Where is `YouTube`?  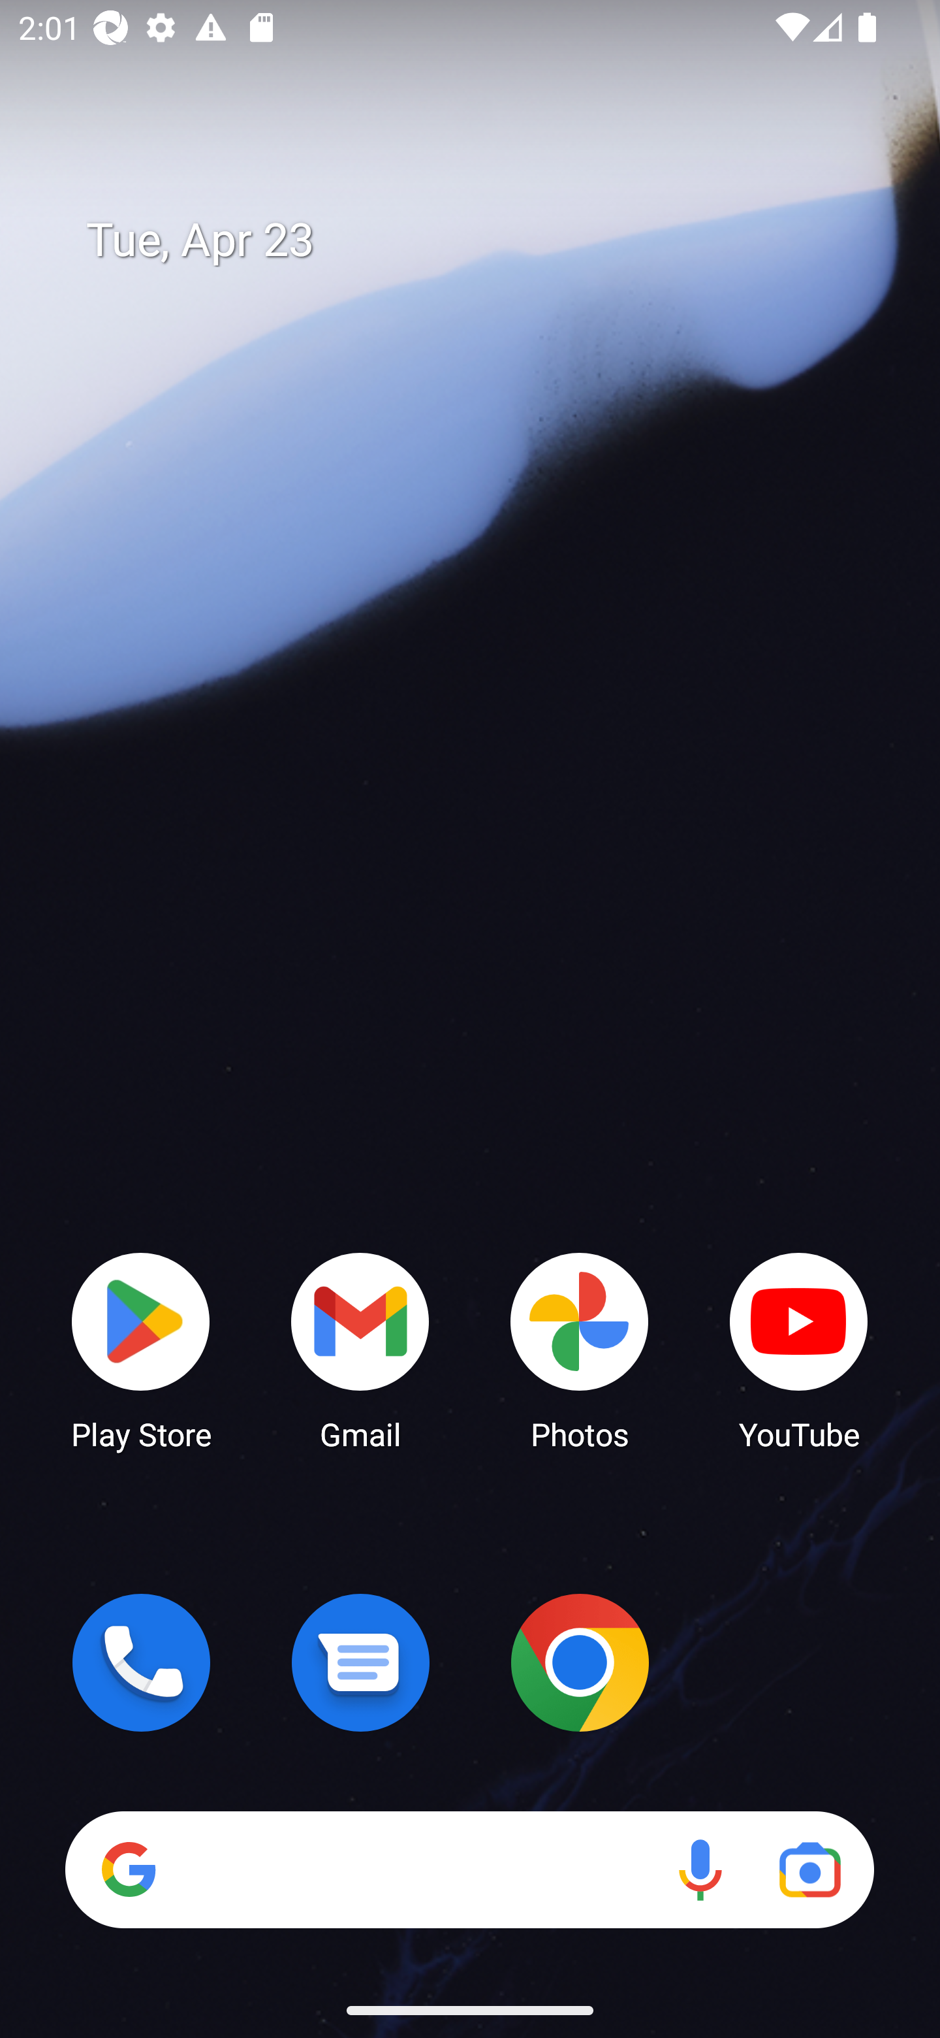
YouTube is located at coordinates (799, 1350).